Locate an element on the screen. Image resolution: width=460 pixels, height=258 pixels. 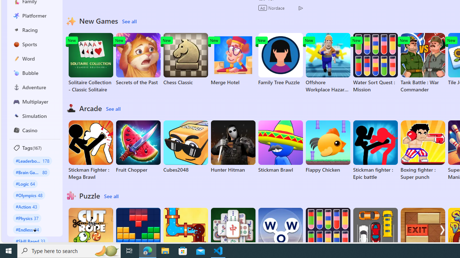
Class: ad-choice  ad-choice-mono  is located at coordinates (300, 8).